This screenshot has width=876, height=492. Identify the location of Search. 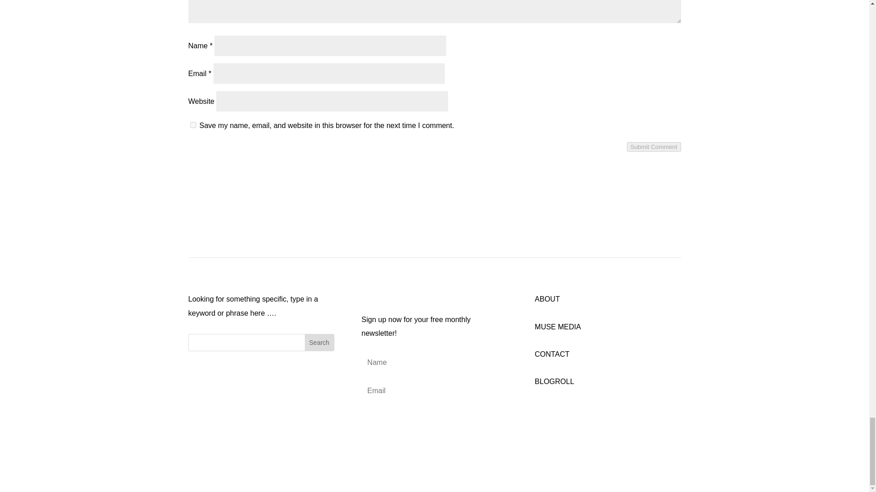
(319, 343).